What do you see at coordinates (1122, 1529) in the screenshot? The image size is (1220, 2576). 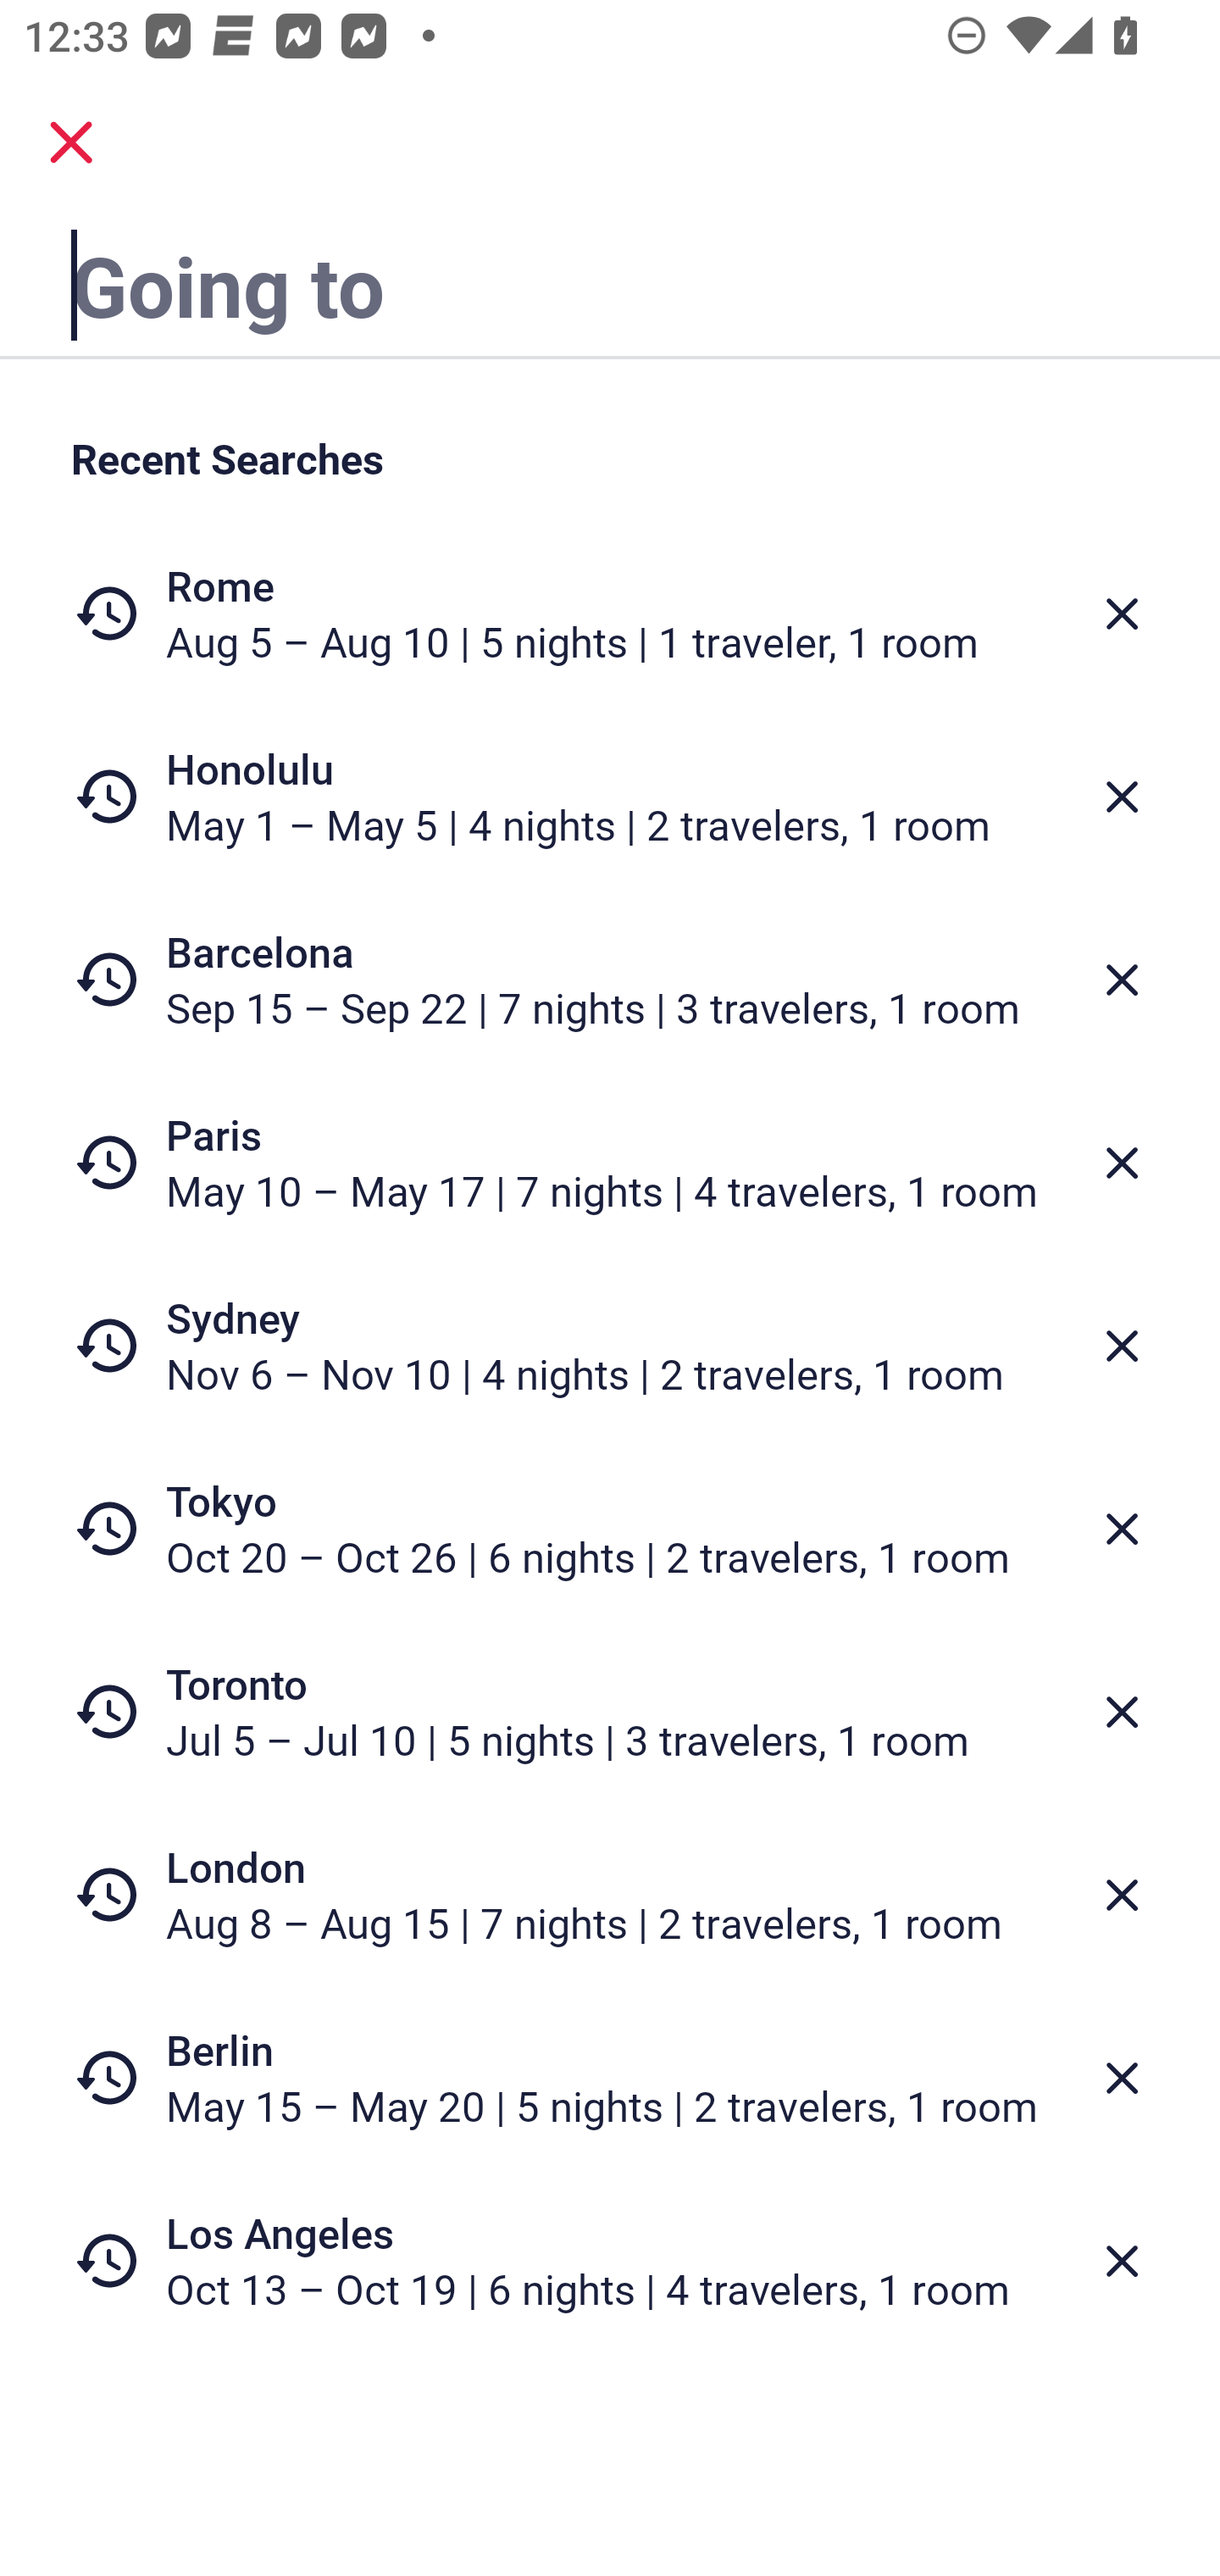 I see `Delete from recent searches` at bounding box center [1122, 1529].